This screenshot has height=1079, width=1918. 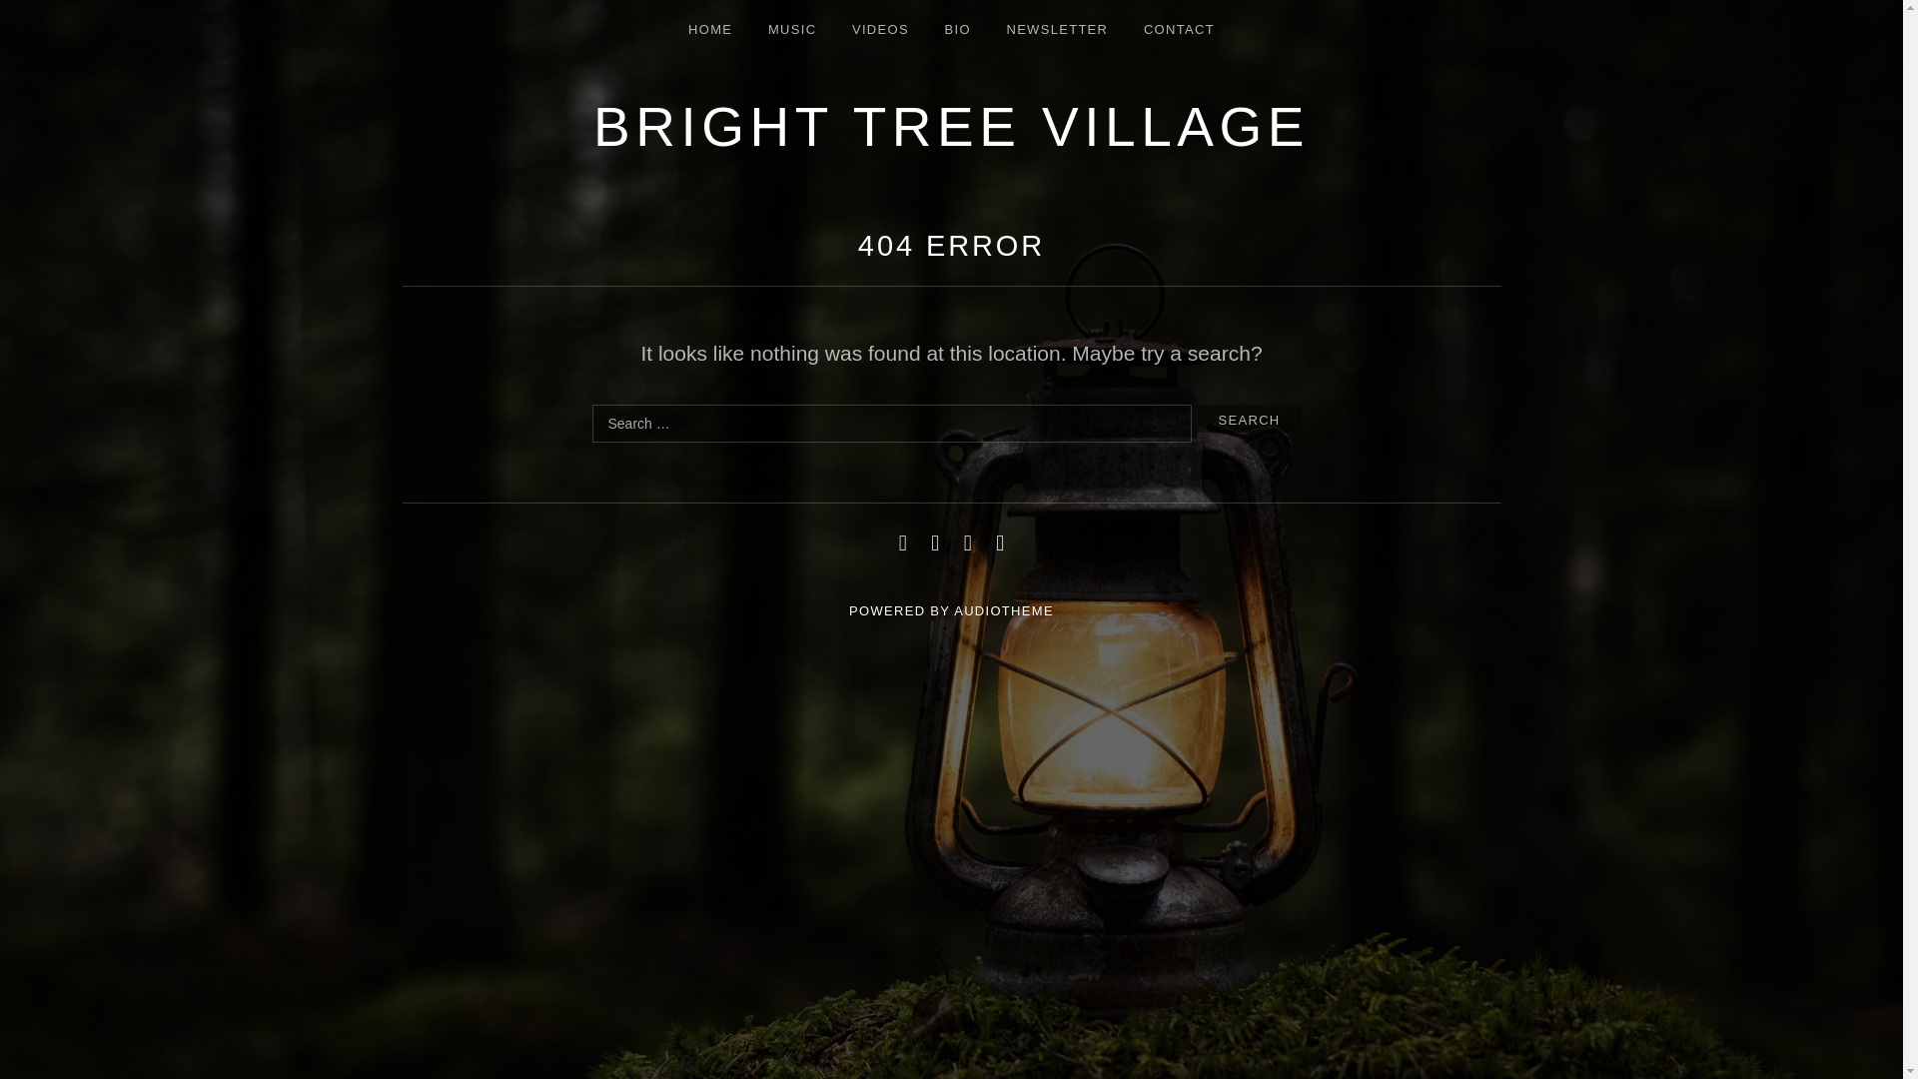 What do you see at coordinates (951, 126) in the screenshot?
I see `BRIGHT TREE VILLAGE` at bounding box center [951, 126].